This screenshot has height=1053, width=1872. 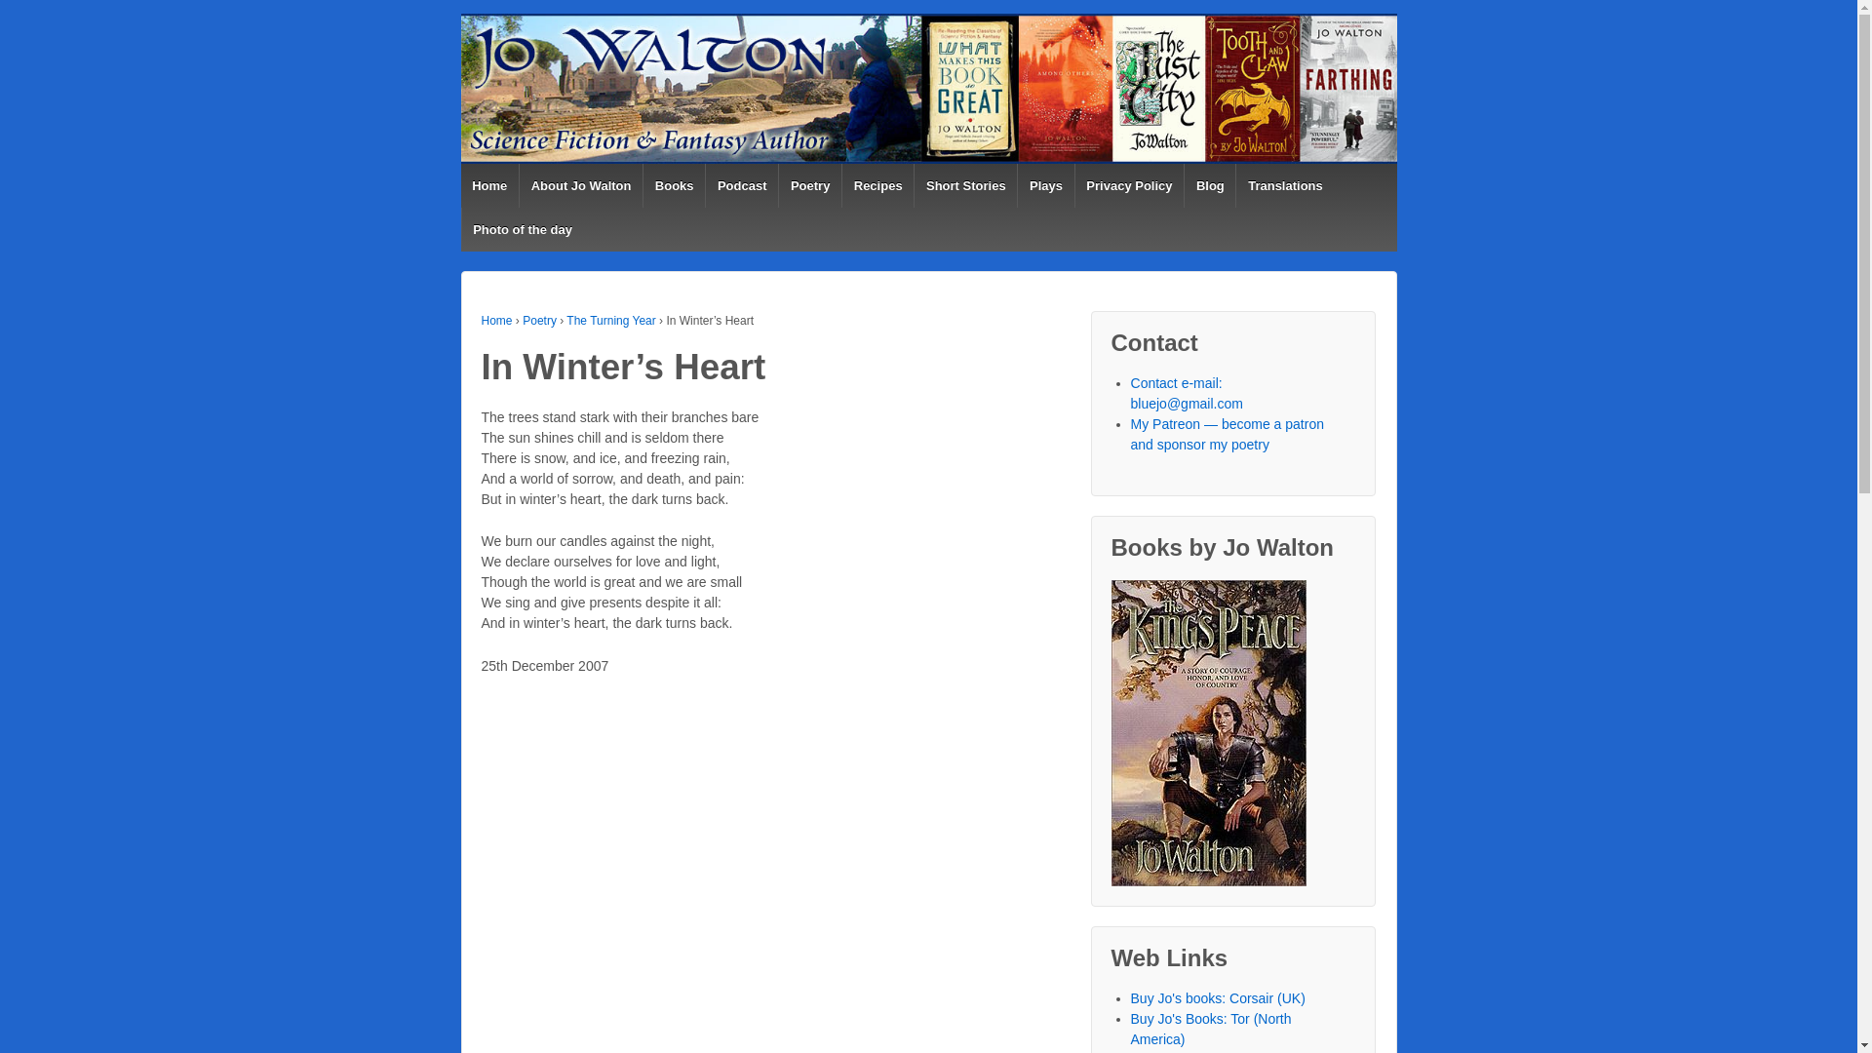 I want to click on Home, so click(x=489, y=185).